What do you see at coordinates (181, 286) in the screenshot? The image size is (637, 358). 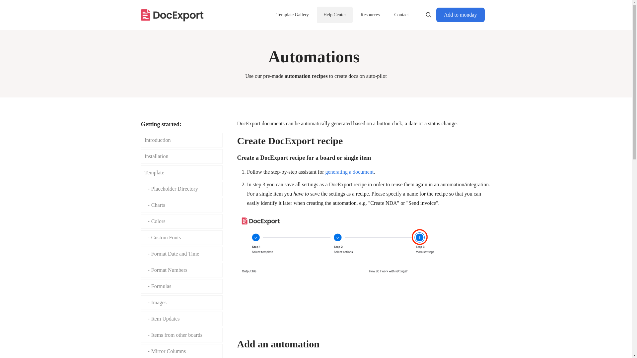 I see `Formulas` at bounding box center [181, 286].